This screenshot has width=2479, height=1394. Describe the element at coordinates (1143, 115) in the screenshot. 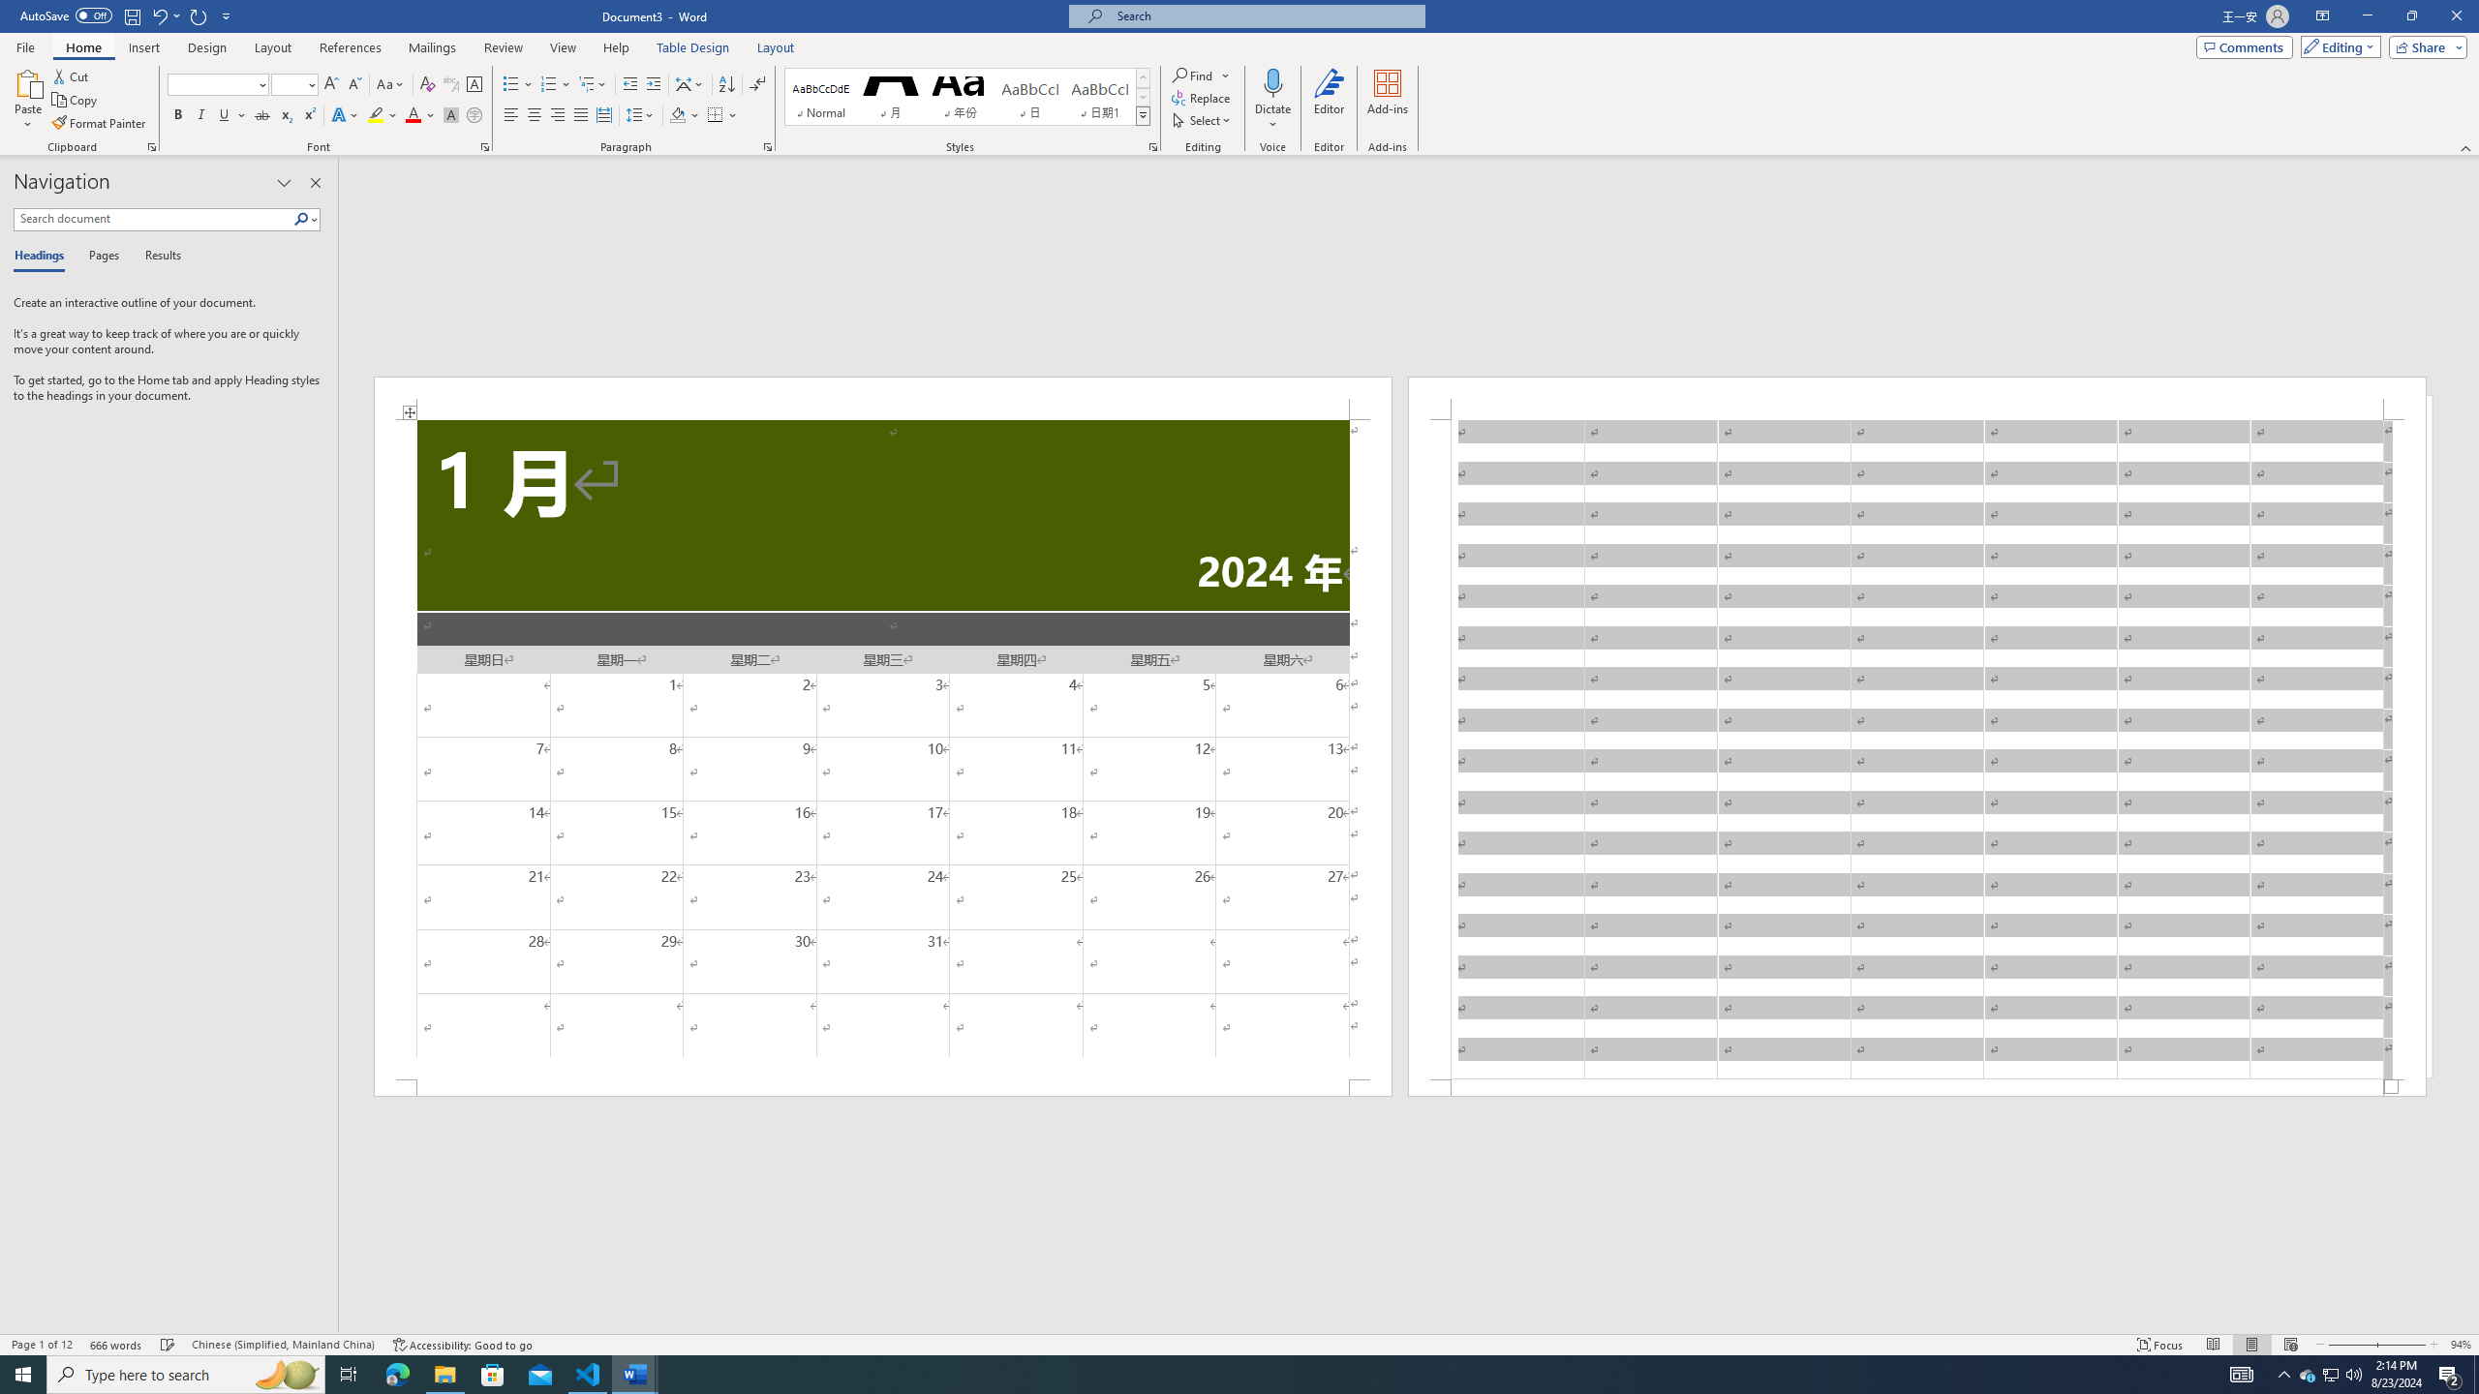

I see `Styles` at that location.